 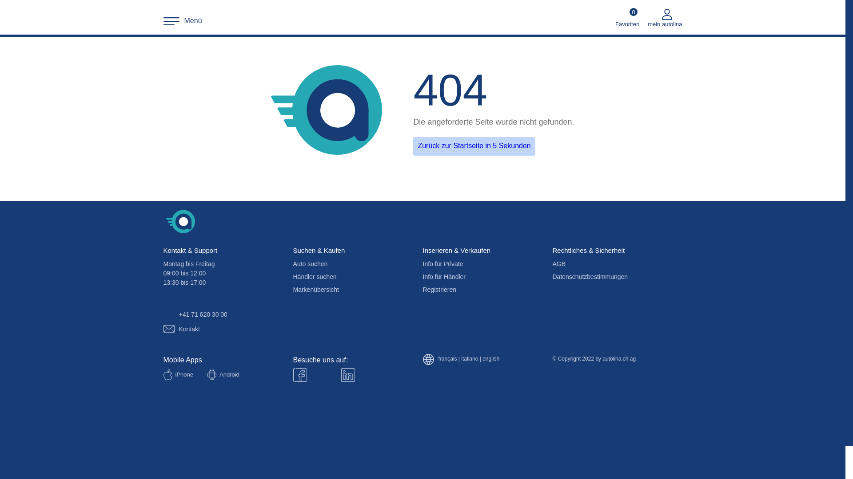 What do you see at coordinates (223, 375) in the screenshot?
I see `Android` at bounding box center [223, 375].